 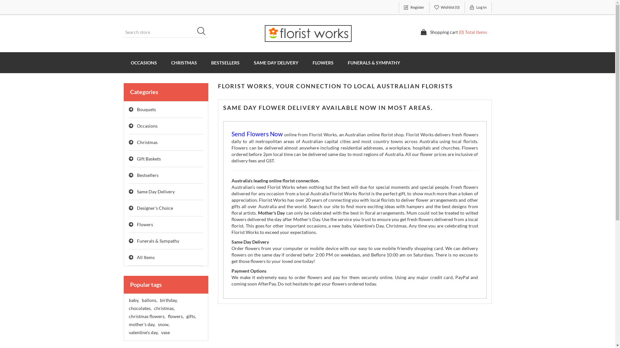 I want to click on chocolates,, so click(x=140, y=308).